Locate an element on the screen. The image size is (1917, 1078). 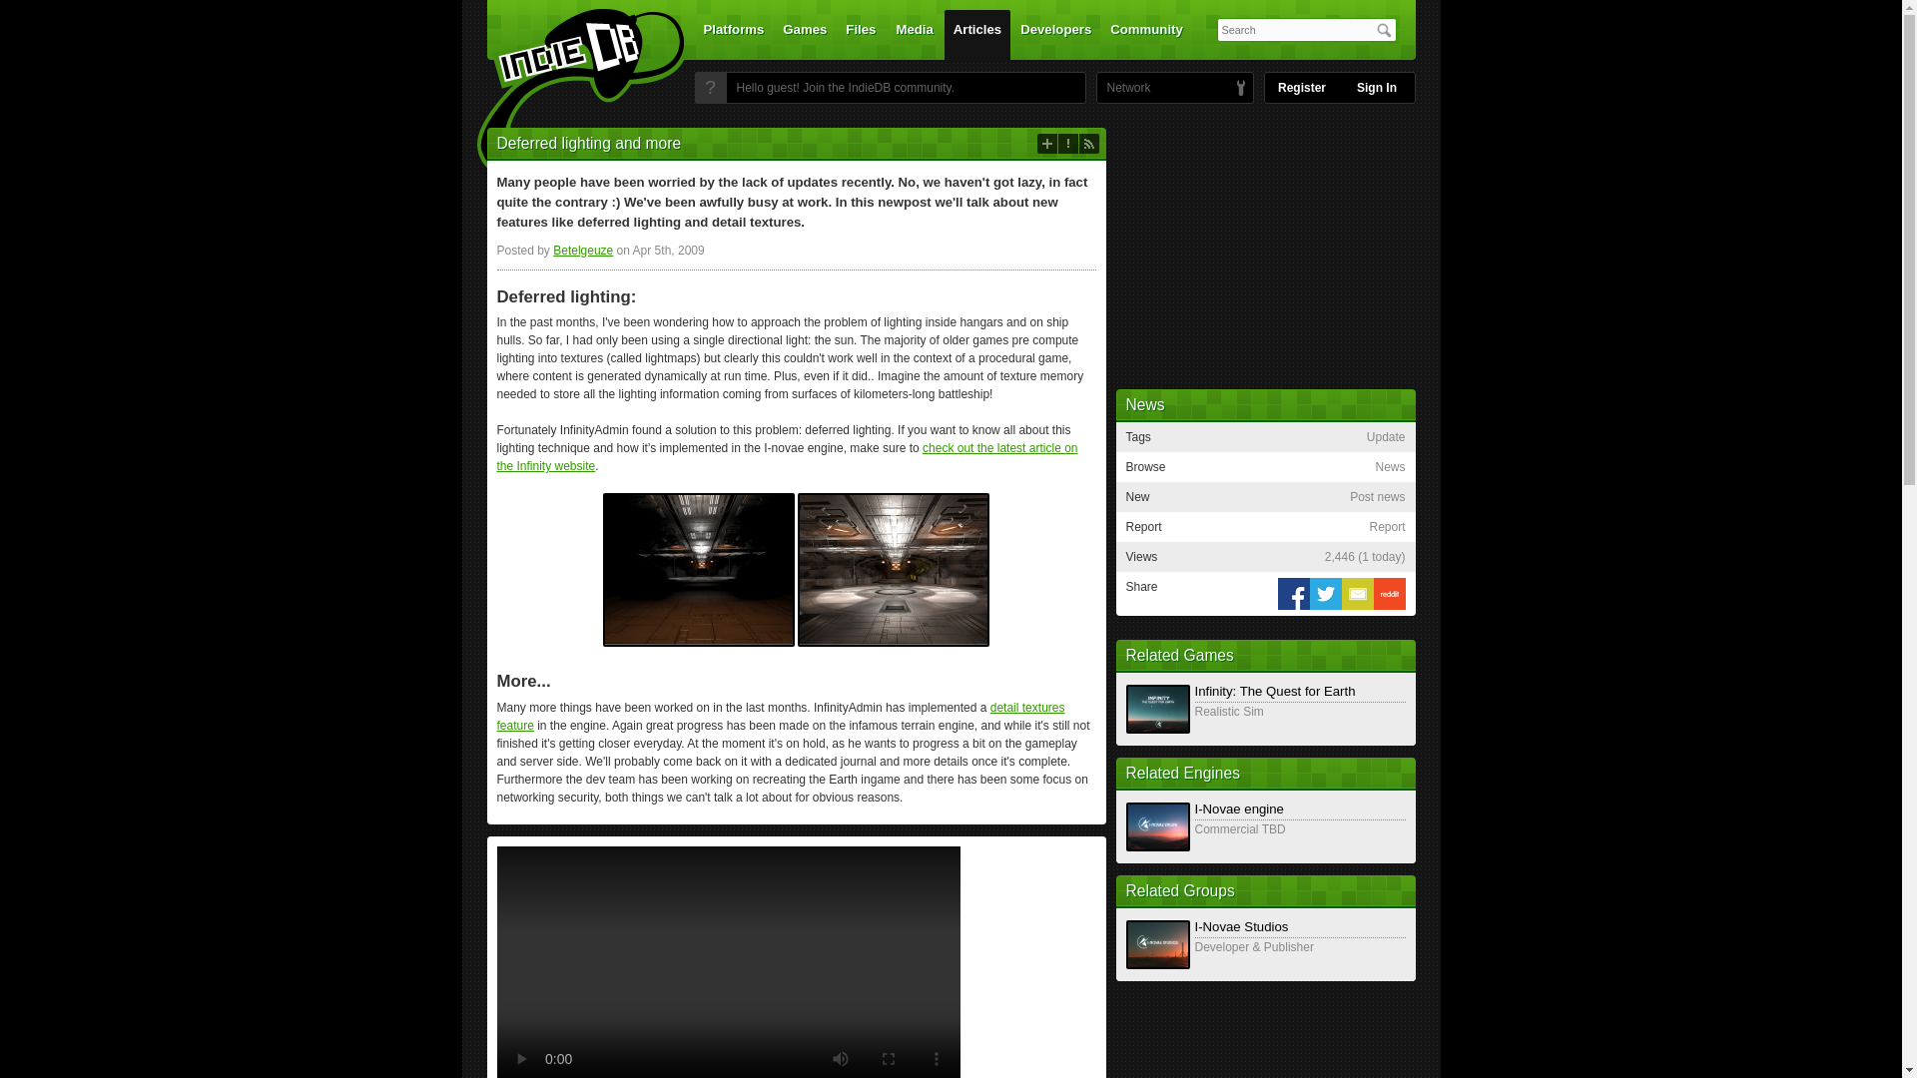
Join IndieDB is located at coordinates (710, 88).